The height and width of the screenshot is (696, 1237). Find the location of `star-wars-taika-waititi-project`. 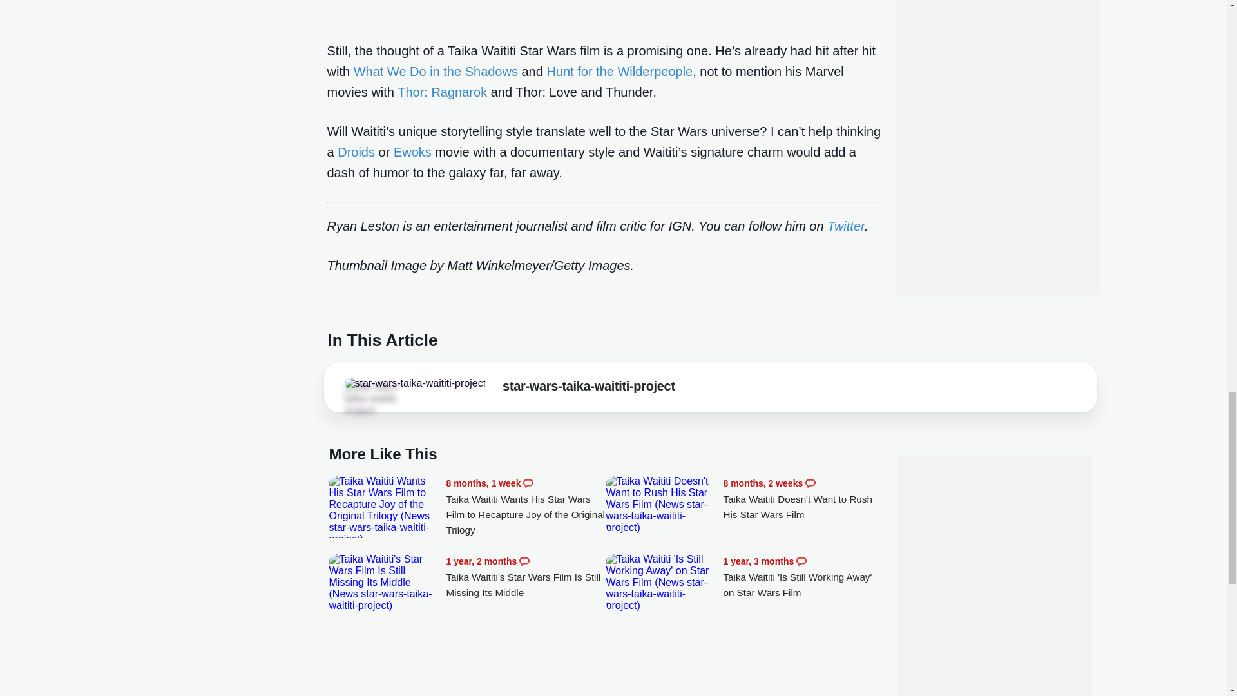

star-wars-taika-waititi-project is located at coordinates (415, 383).